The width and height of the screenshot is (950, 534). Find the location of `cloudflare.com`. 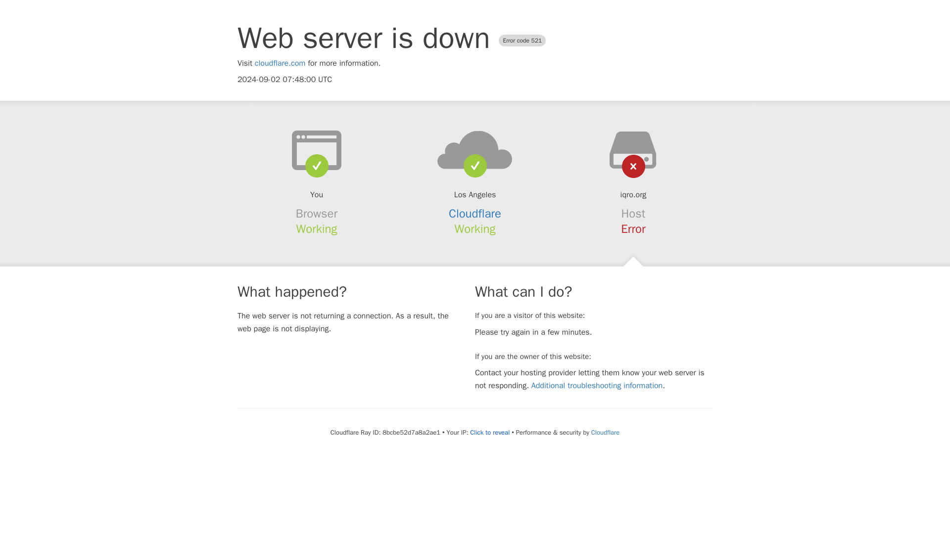

cloudflare.com is located at coordinates (280, 63).